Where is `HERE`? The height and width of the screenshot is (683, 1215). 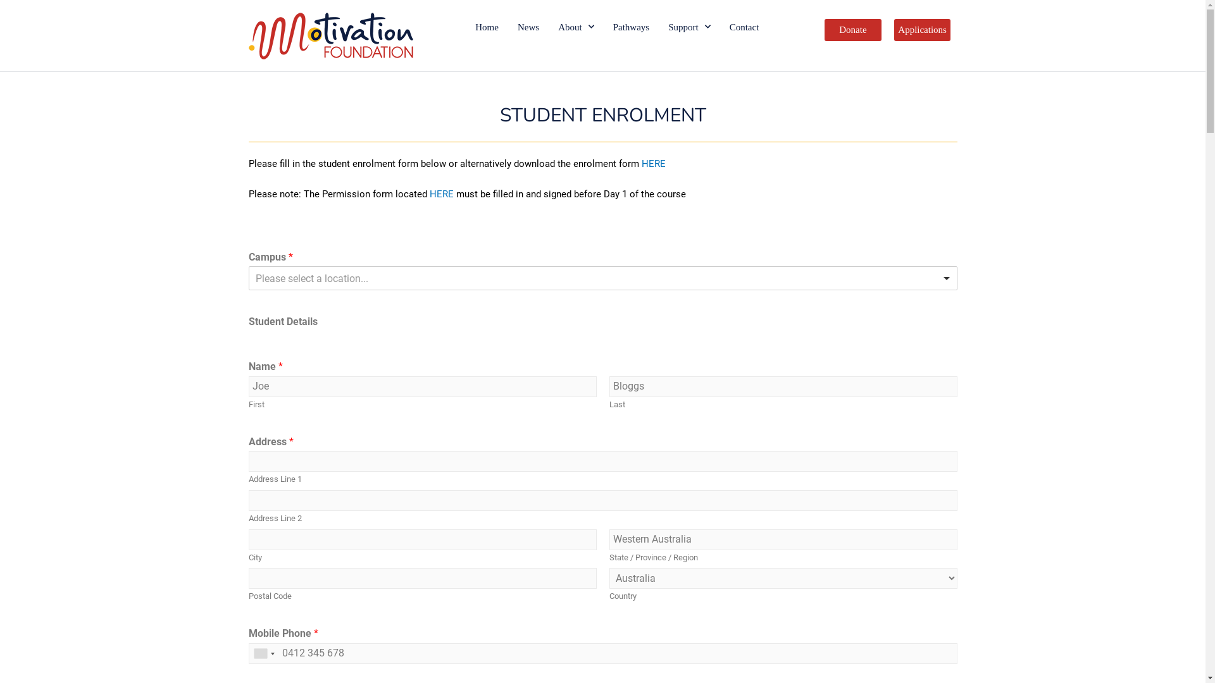 HERE is located at coordinates (653, 164).